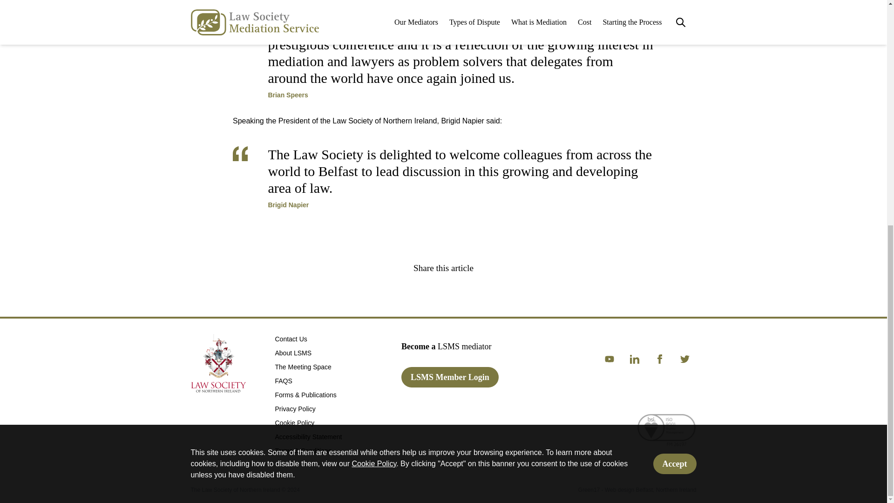 Image resolution: width=894 pixels, height=503 pixels. What do you see at coordinates (283, 381) in the screenshot?
I see `FAQS` at bounding box center [283, 381].